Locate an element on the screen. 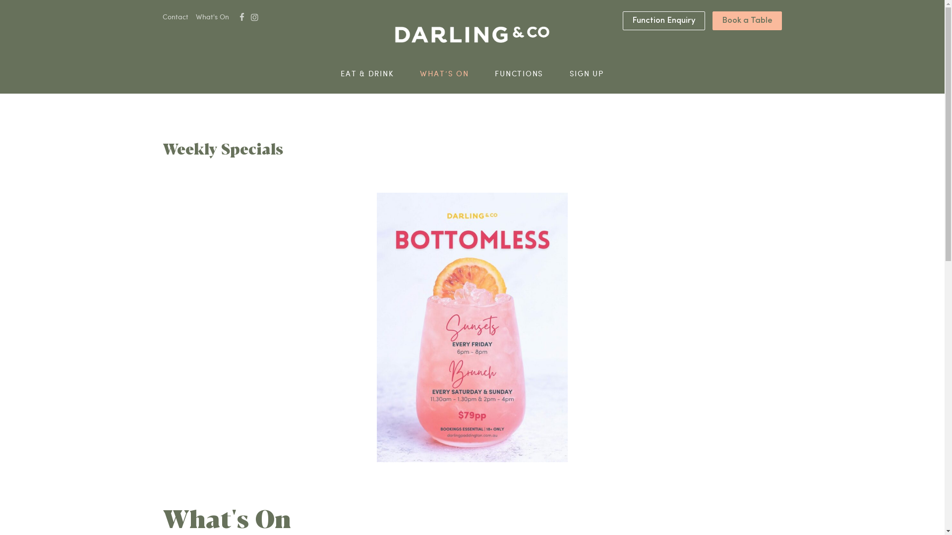  SIGN UP is located at coordinates (587, 73).